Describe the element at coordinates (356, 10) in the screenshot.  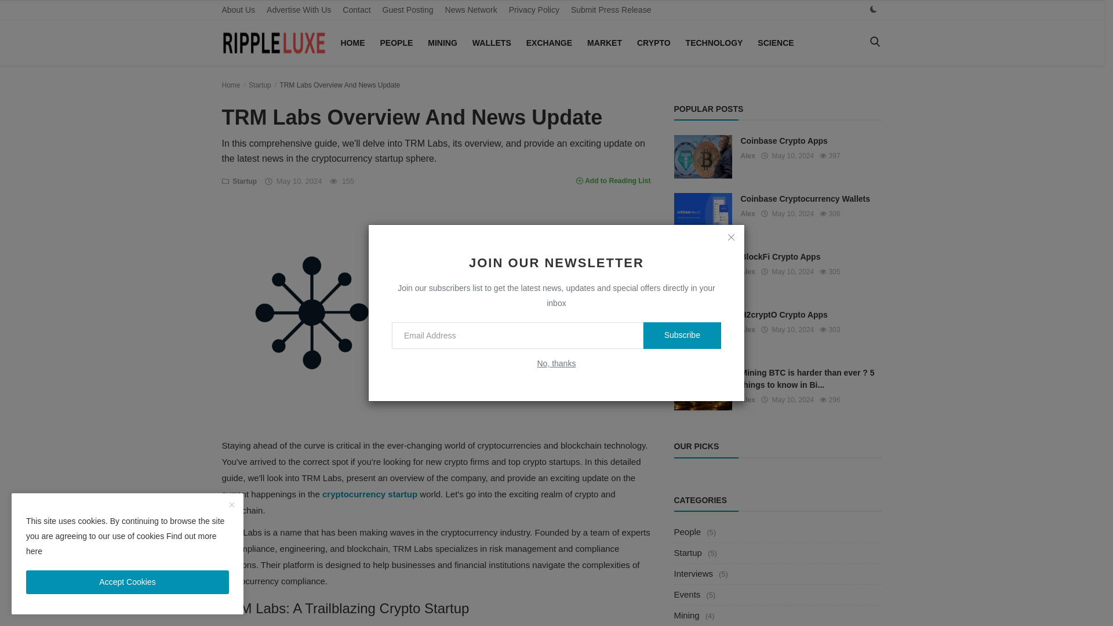
I see `Contact` at that location.